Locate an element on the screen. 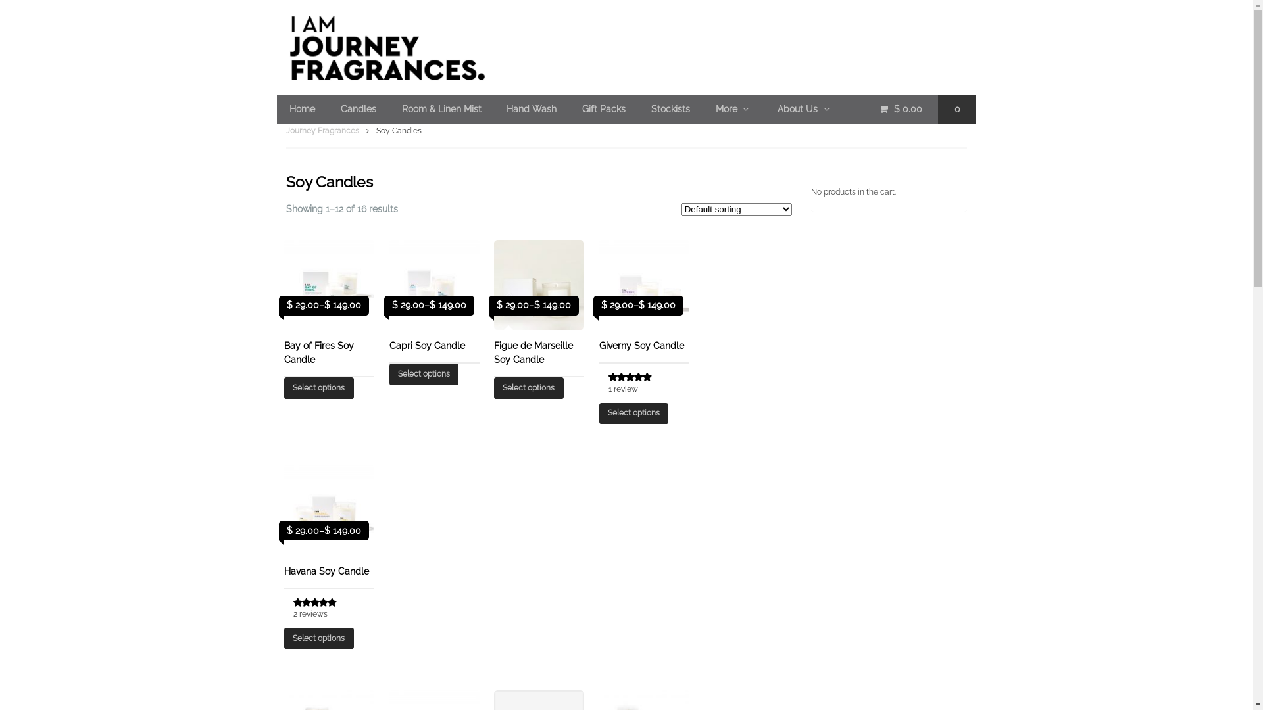 The width and height of the screenshot is (1263, 710). Journey_Fragrances_Journey_Fragrances2940 is located at coordinates (329, 285).